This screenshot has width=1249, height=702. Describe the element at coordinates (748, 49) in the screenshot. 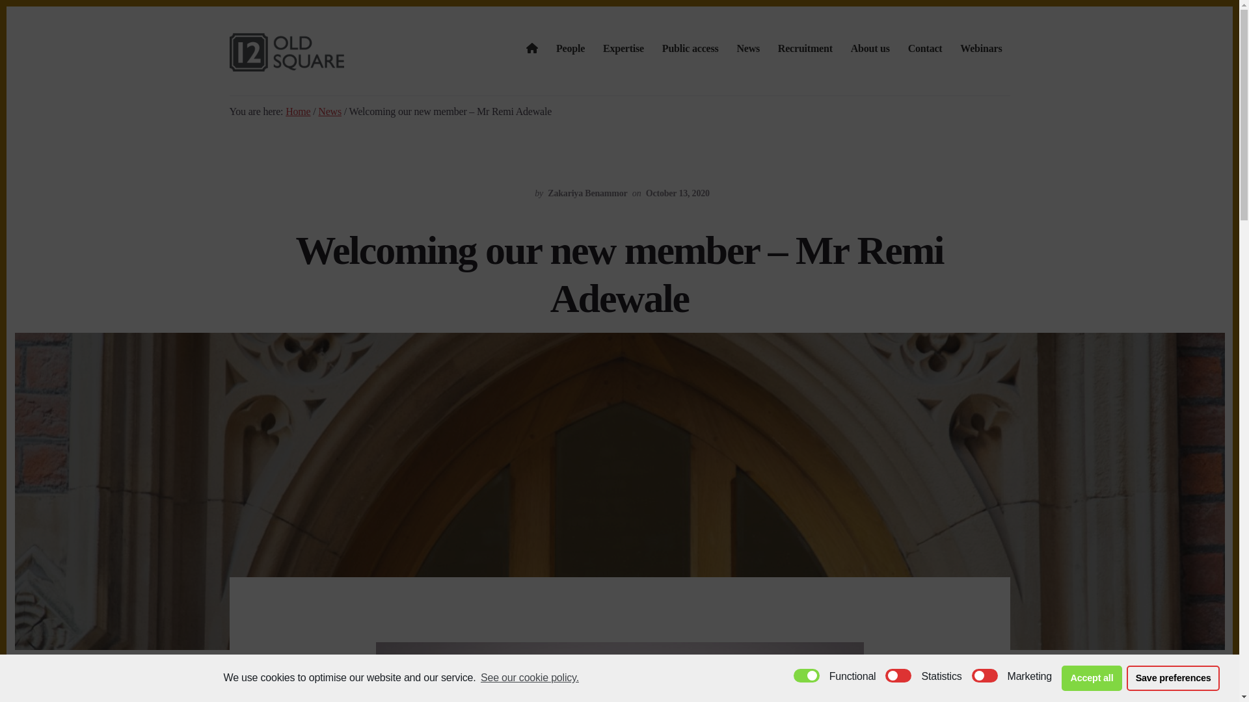

I see `News` at that location.